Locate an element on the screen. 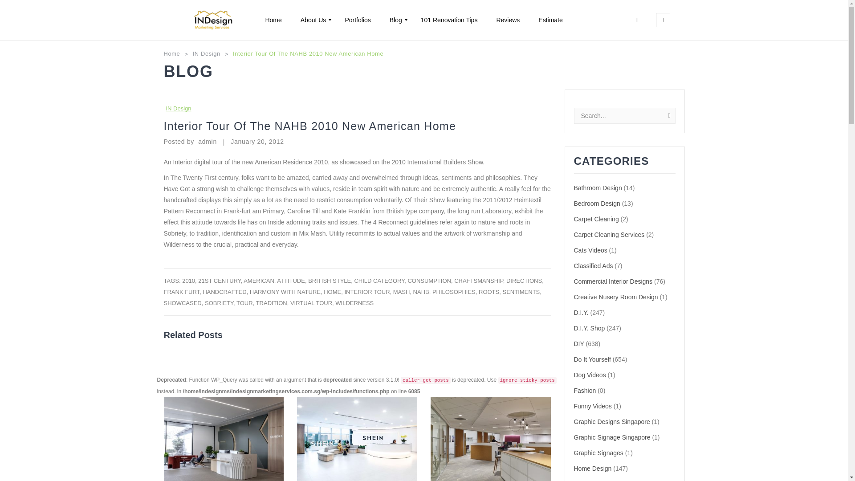 This screenshot has height=481, width=855. HANDCRAFTED is located at coordinates (224, 292).